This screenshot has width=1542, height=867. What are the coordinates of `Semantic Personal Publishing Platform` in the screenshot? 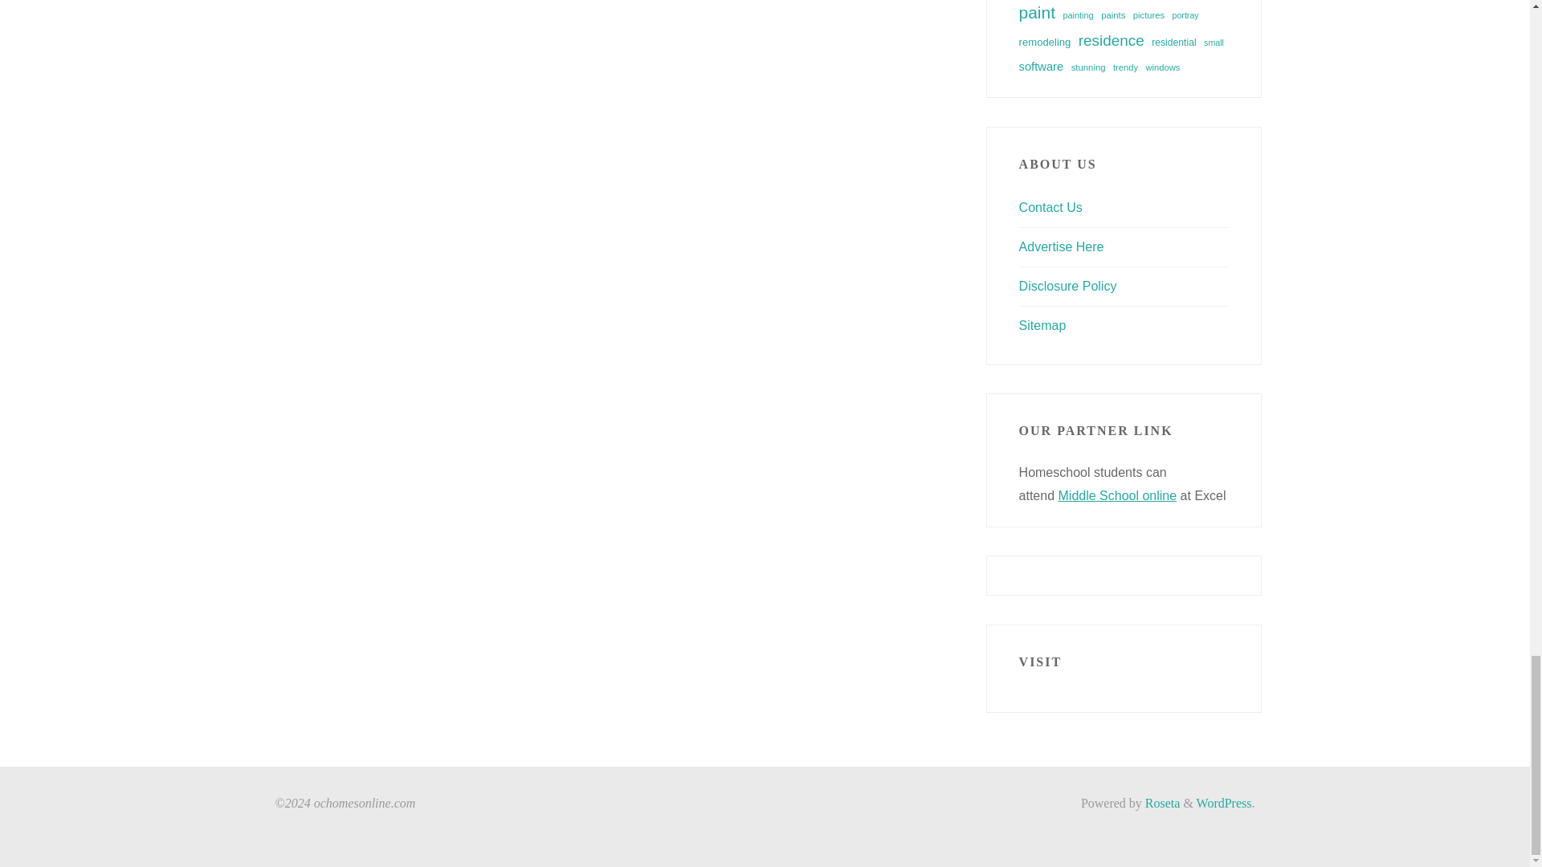 It's located at (1224, 803).